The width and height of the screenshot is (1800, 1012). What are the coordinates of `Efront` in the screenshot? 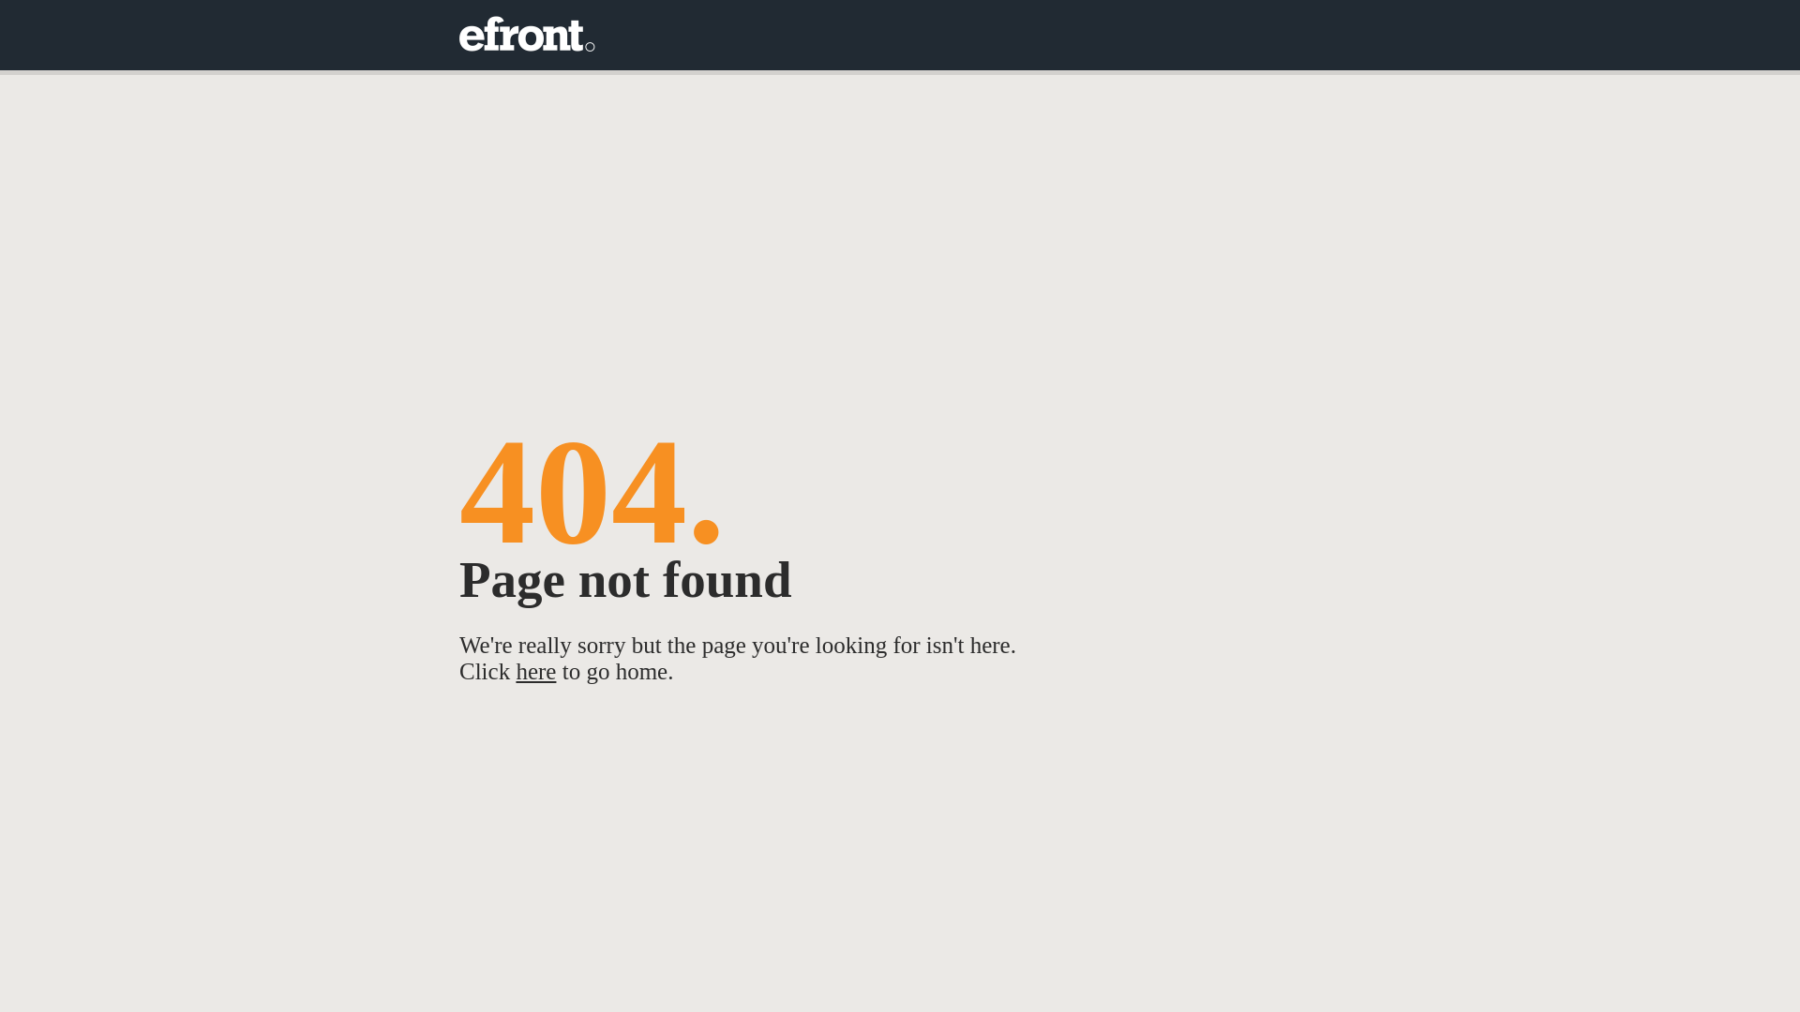 It's located at (527, 36).